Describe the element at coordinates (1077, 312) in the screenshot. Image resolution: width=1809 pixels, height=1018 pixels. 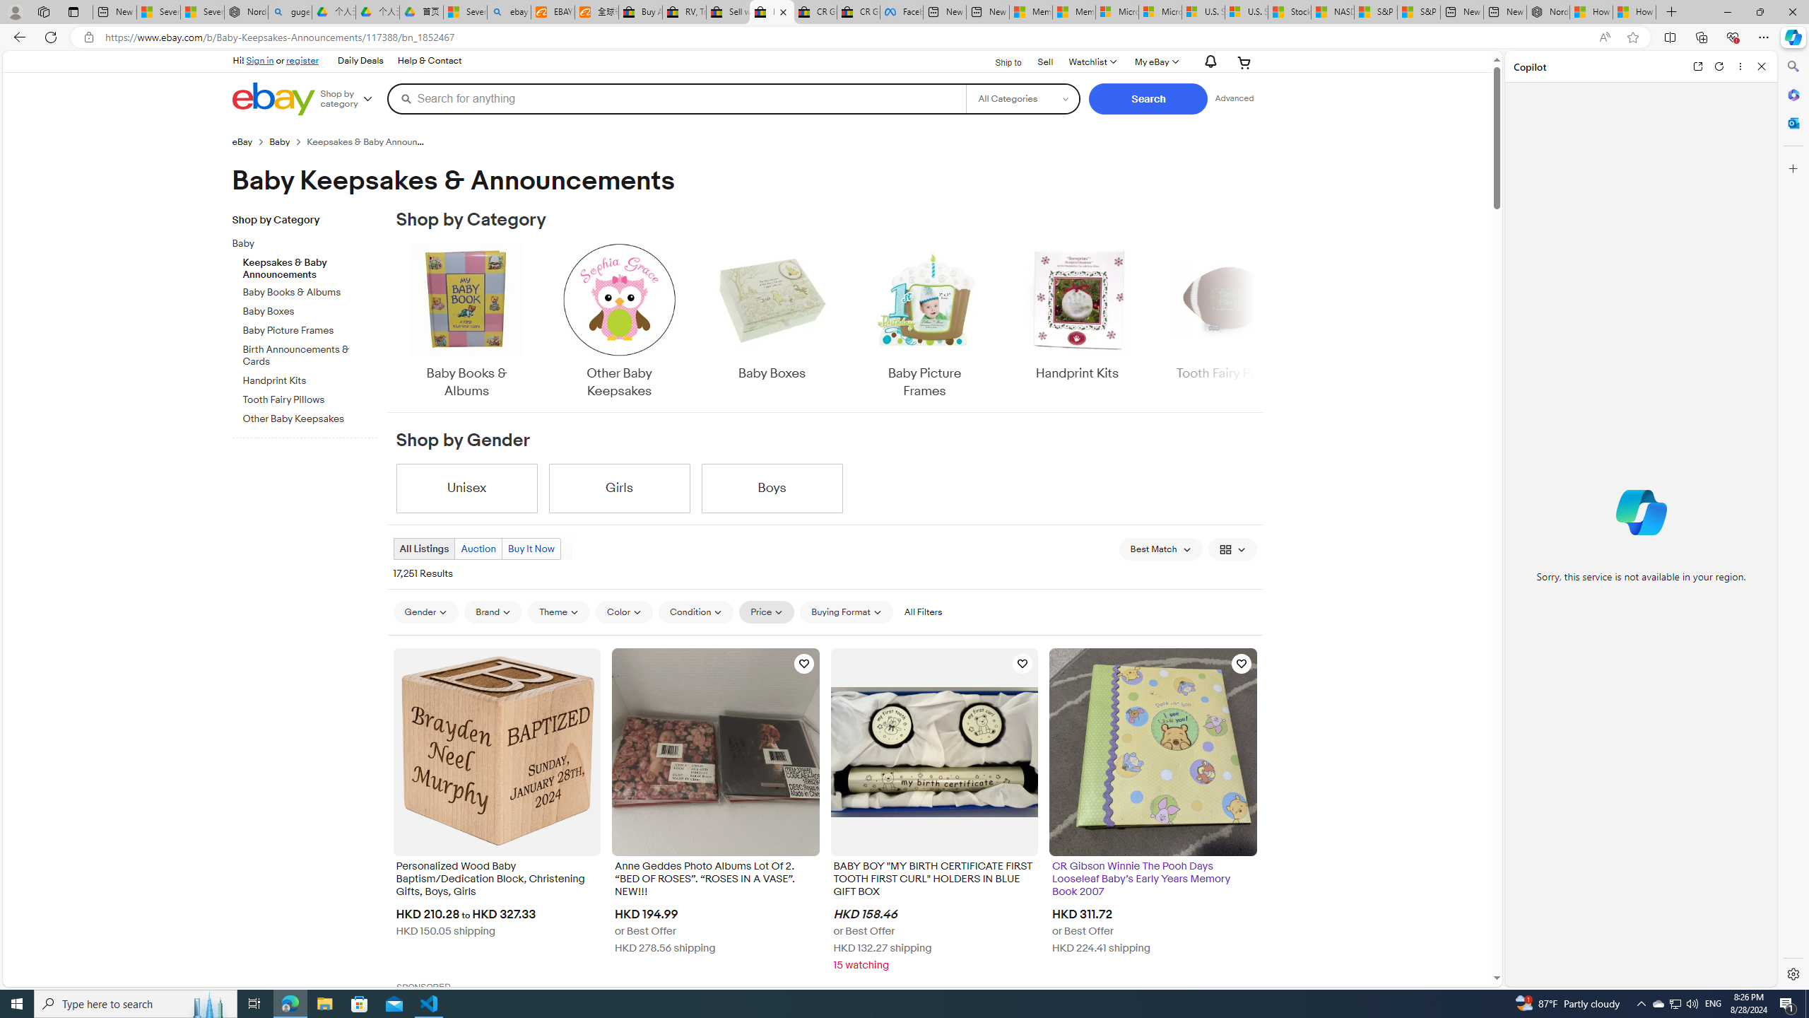
I see `Handprint Kits` at that location.